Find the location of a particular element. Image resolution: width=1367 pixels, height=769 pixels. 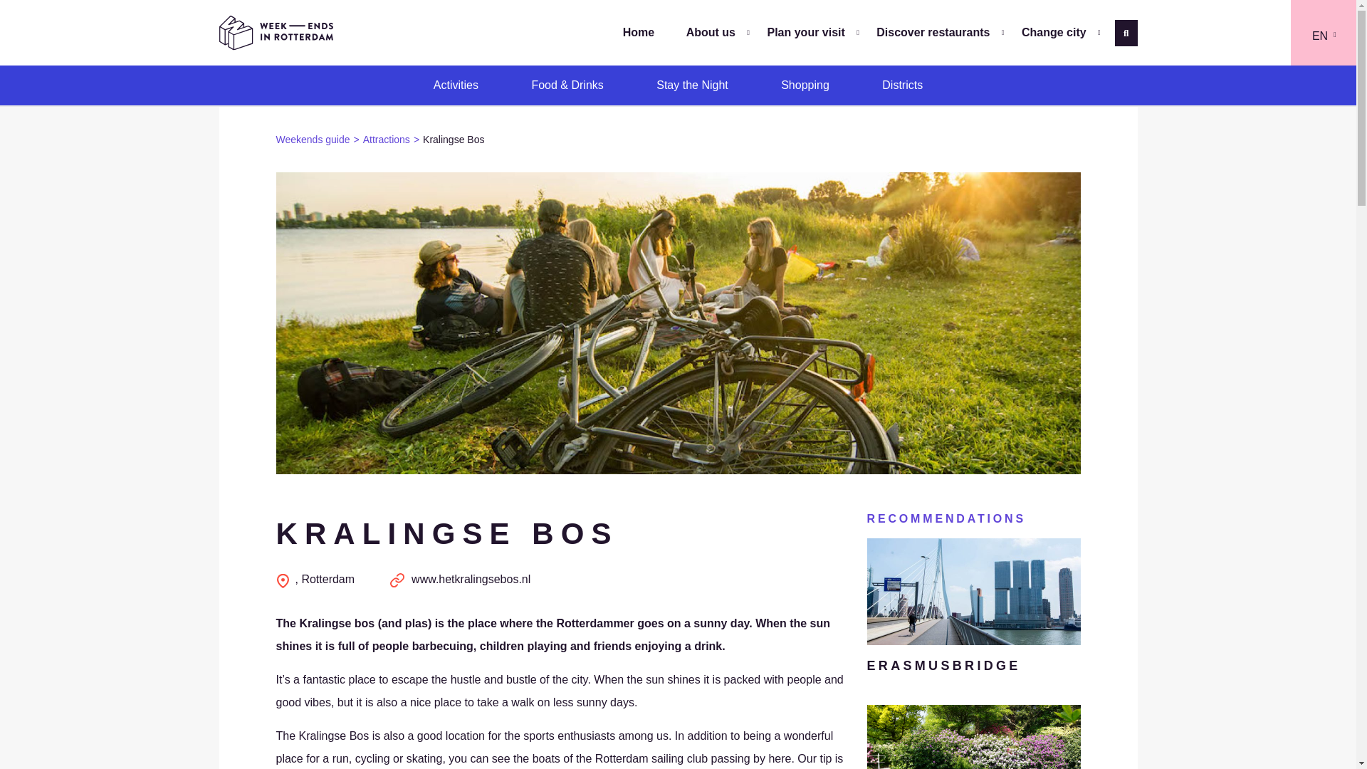

Change city is located at coordinates (1054, 32).